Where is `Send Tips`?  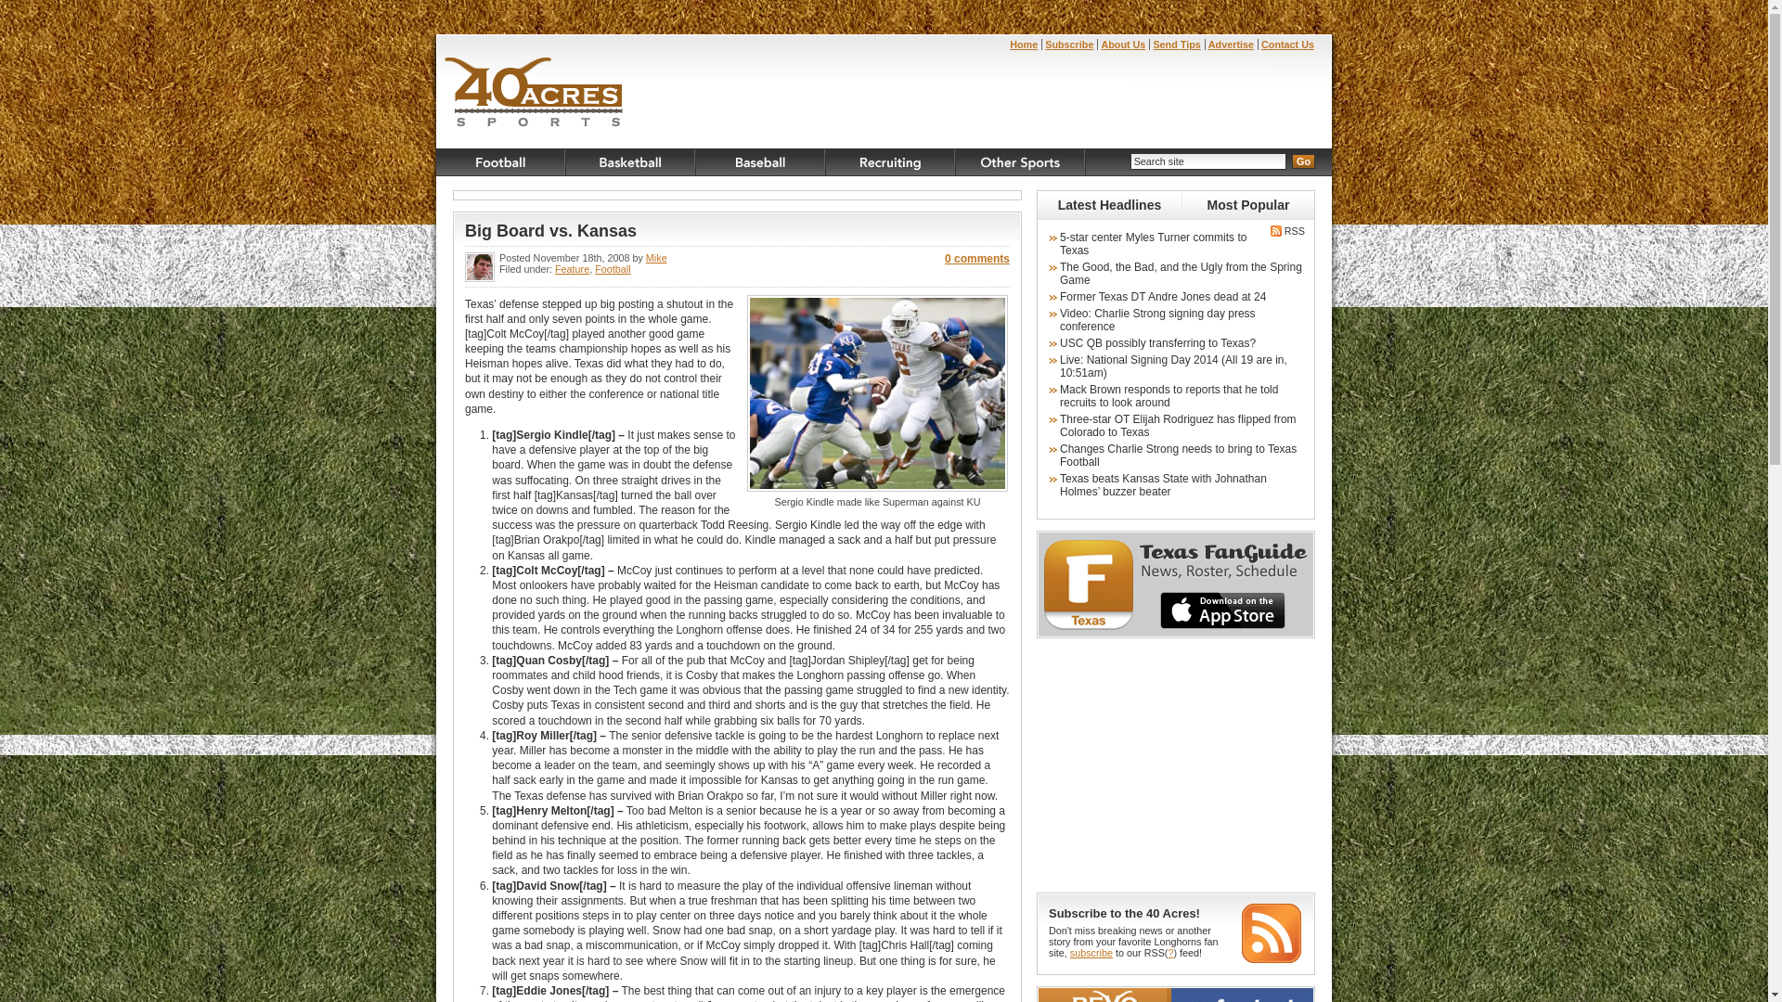
Send Tips is located at coordinates (1177, 45).